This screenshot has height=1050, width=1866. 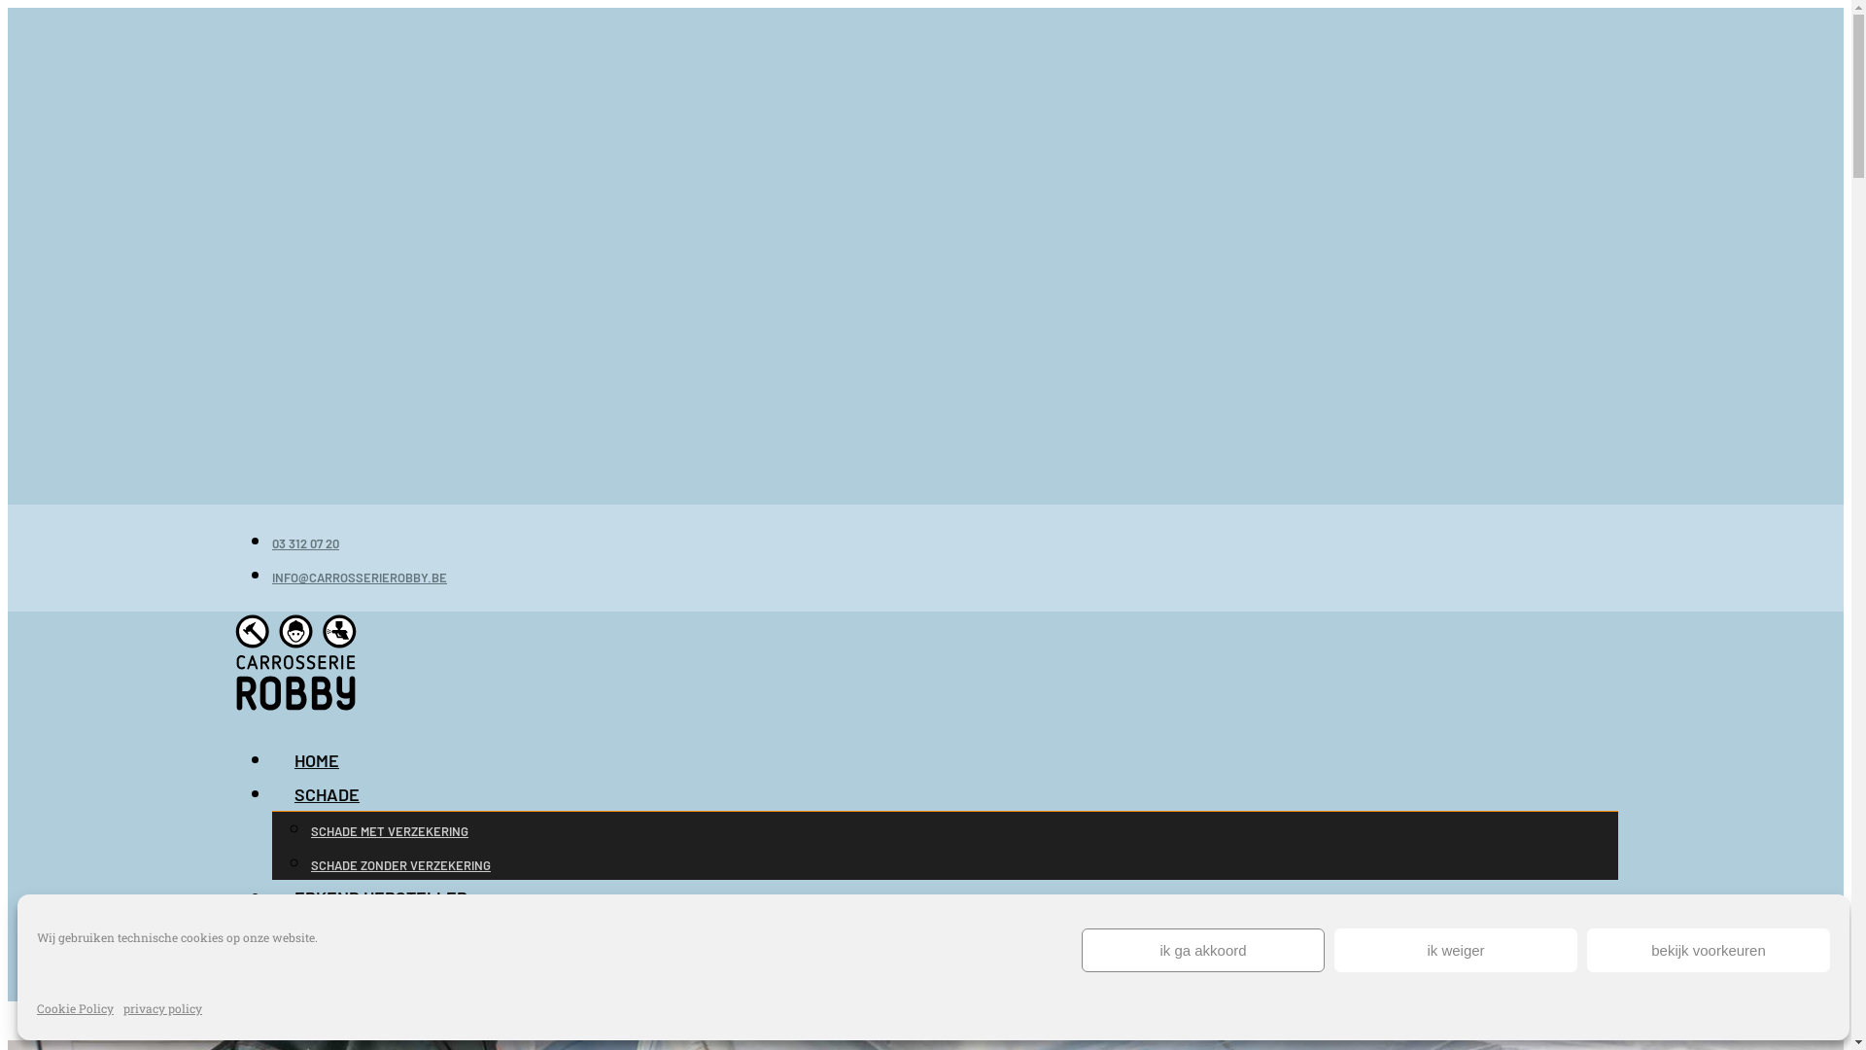 I want to click on privacy policy, so click(x=163, y=1009).